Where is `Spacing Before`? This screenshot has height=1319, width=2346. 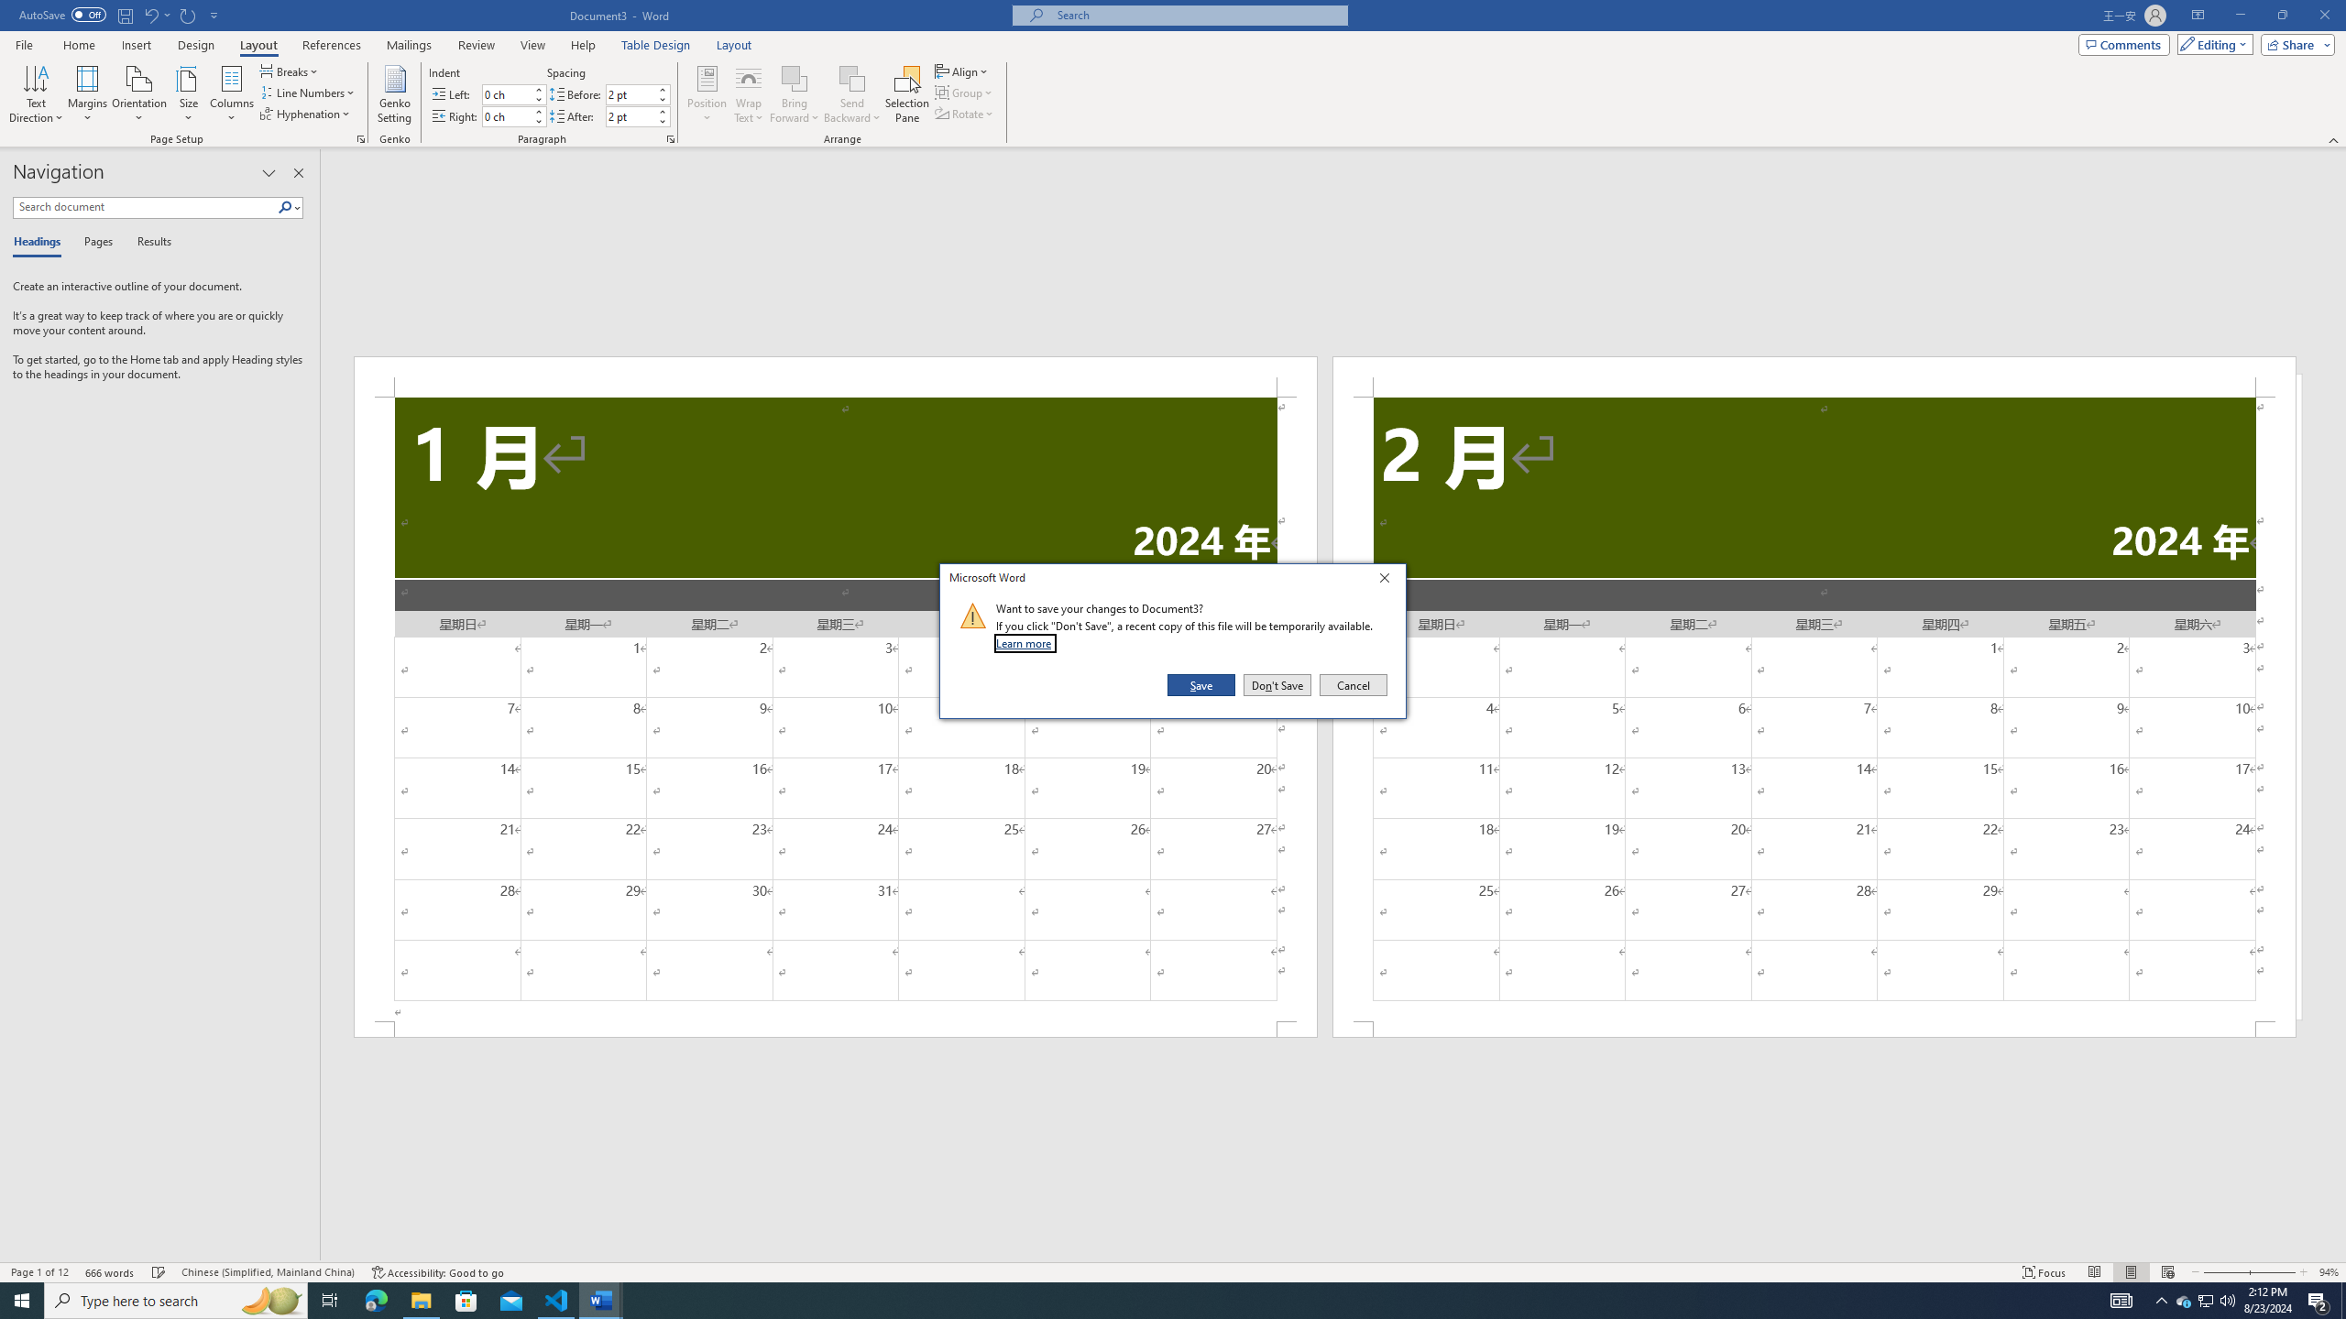 Spacing Before is located at coordinates (630, 93).